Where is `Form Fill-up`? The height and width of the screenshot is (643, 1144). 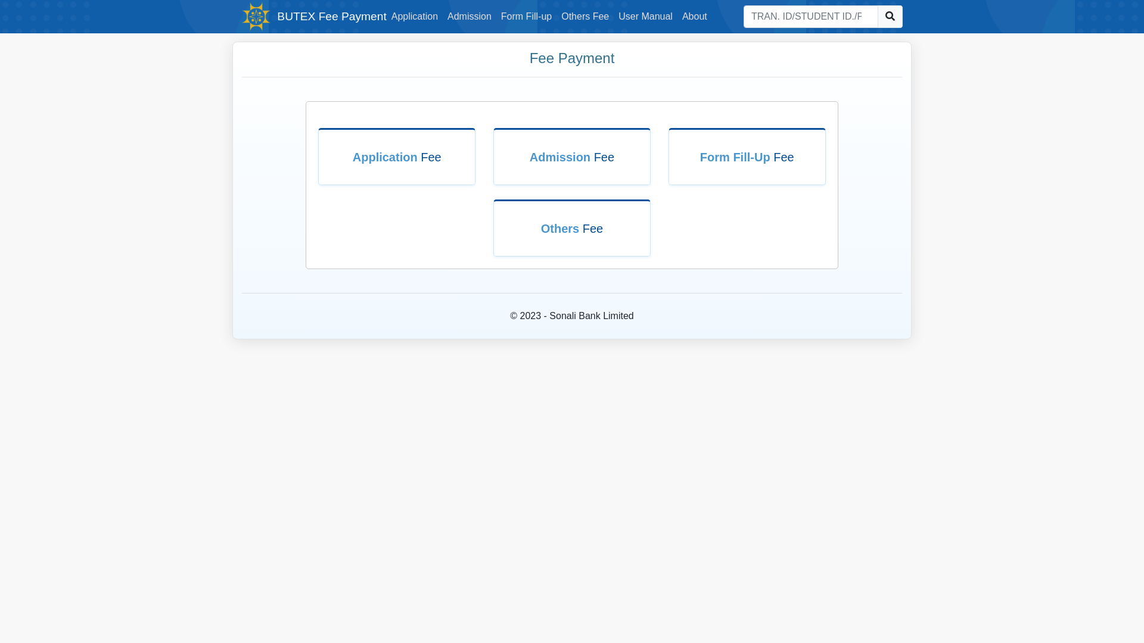 Form Fill-up is located at coordinates (527, 17).